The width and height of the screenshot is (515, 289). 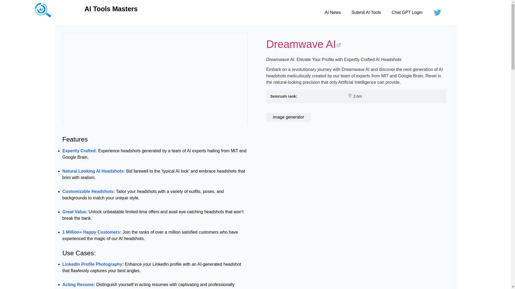 I want to click on Chat GPT Login, so click(x=407, y=12).